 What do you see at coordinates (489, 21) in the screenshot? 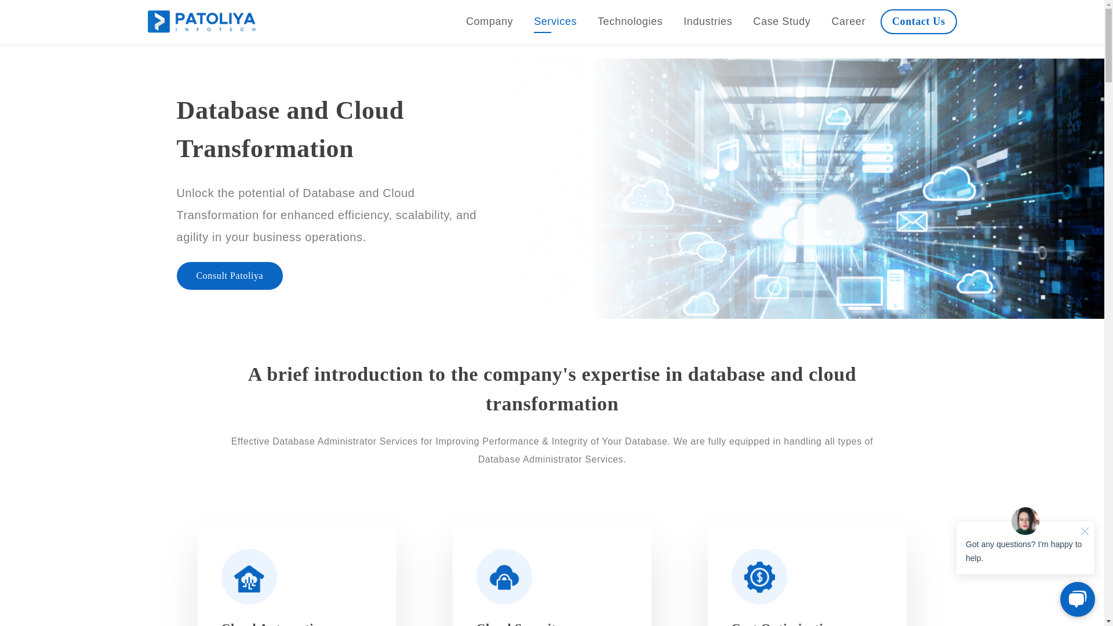
I see `Company` at bounding box center [489, 21].